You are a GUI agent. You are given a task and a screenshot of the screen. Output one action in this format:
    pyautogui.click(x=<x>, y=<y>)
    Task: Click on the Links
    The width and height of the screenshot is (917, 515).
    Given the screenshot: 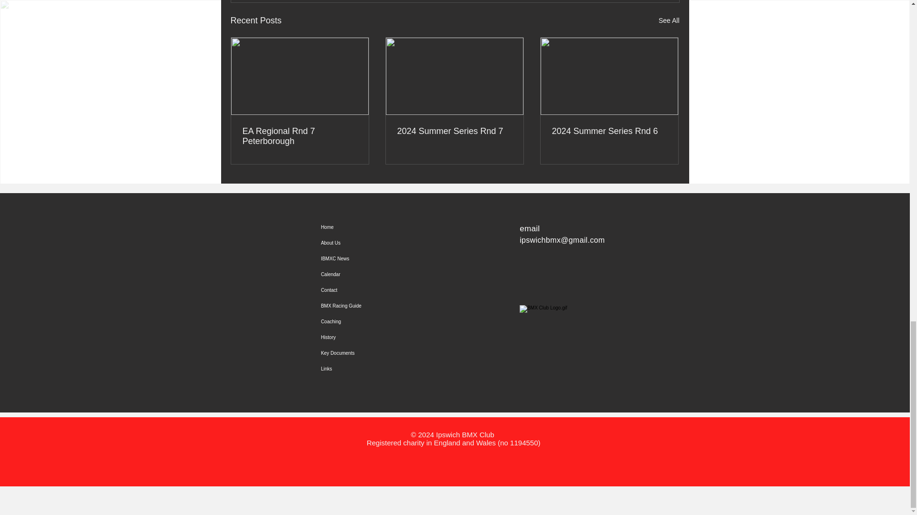 What is the action you would take?
    pyautogui.click(x=362, y=369)
    